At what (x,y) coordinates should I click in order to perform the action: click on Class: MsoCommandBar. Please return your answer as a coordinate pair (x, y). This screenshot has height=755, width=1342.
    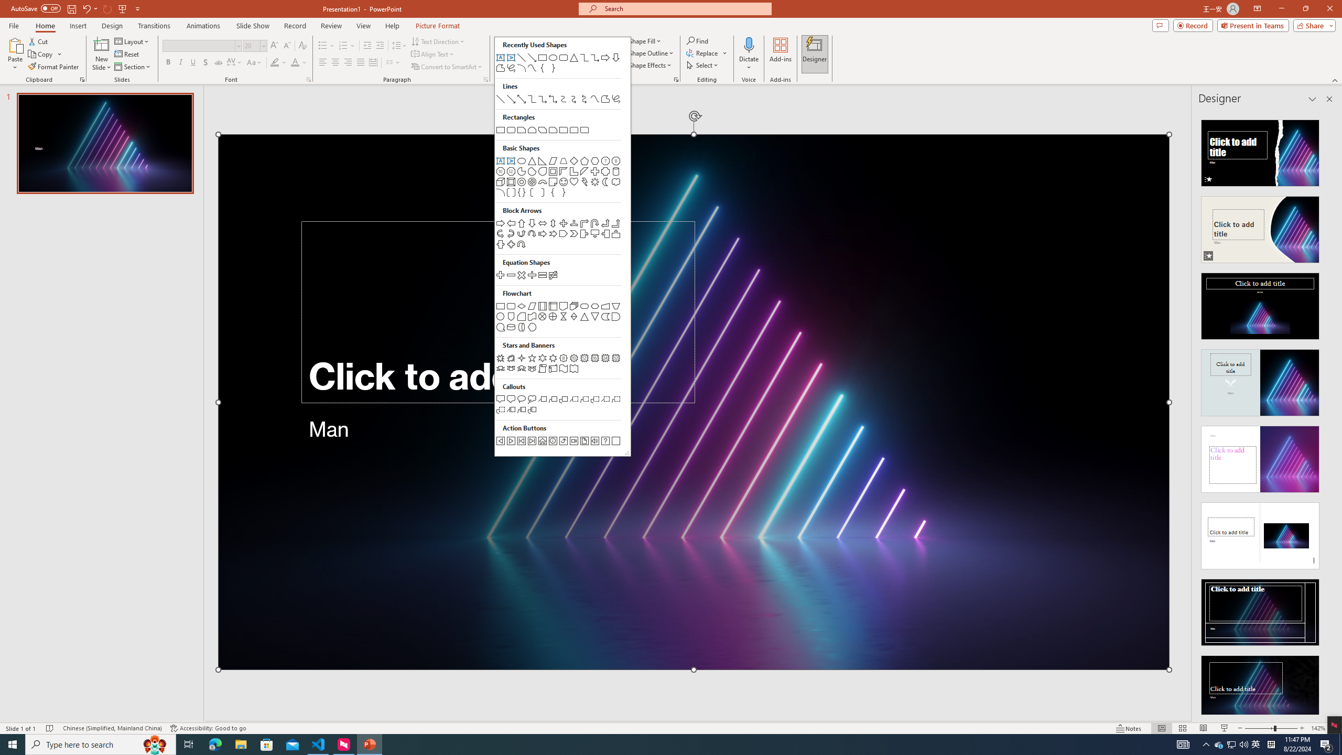
    Looking at the image, I should click on (676, 80).